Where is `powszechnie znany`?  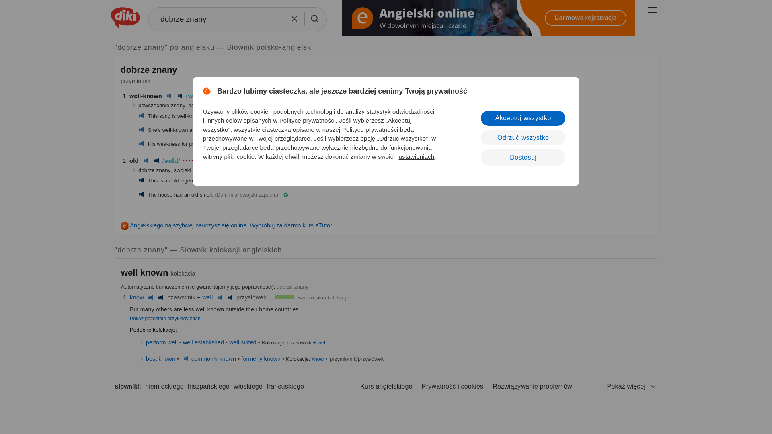 powszechnie znany is located at coordinates (162, 105).